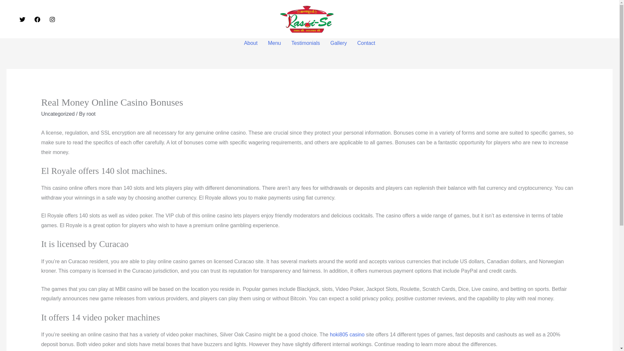  What do you see at coordinates (305, 43) in the screenshot?
I see `Testimonials` at bounding box center [305, 43].